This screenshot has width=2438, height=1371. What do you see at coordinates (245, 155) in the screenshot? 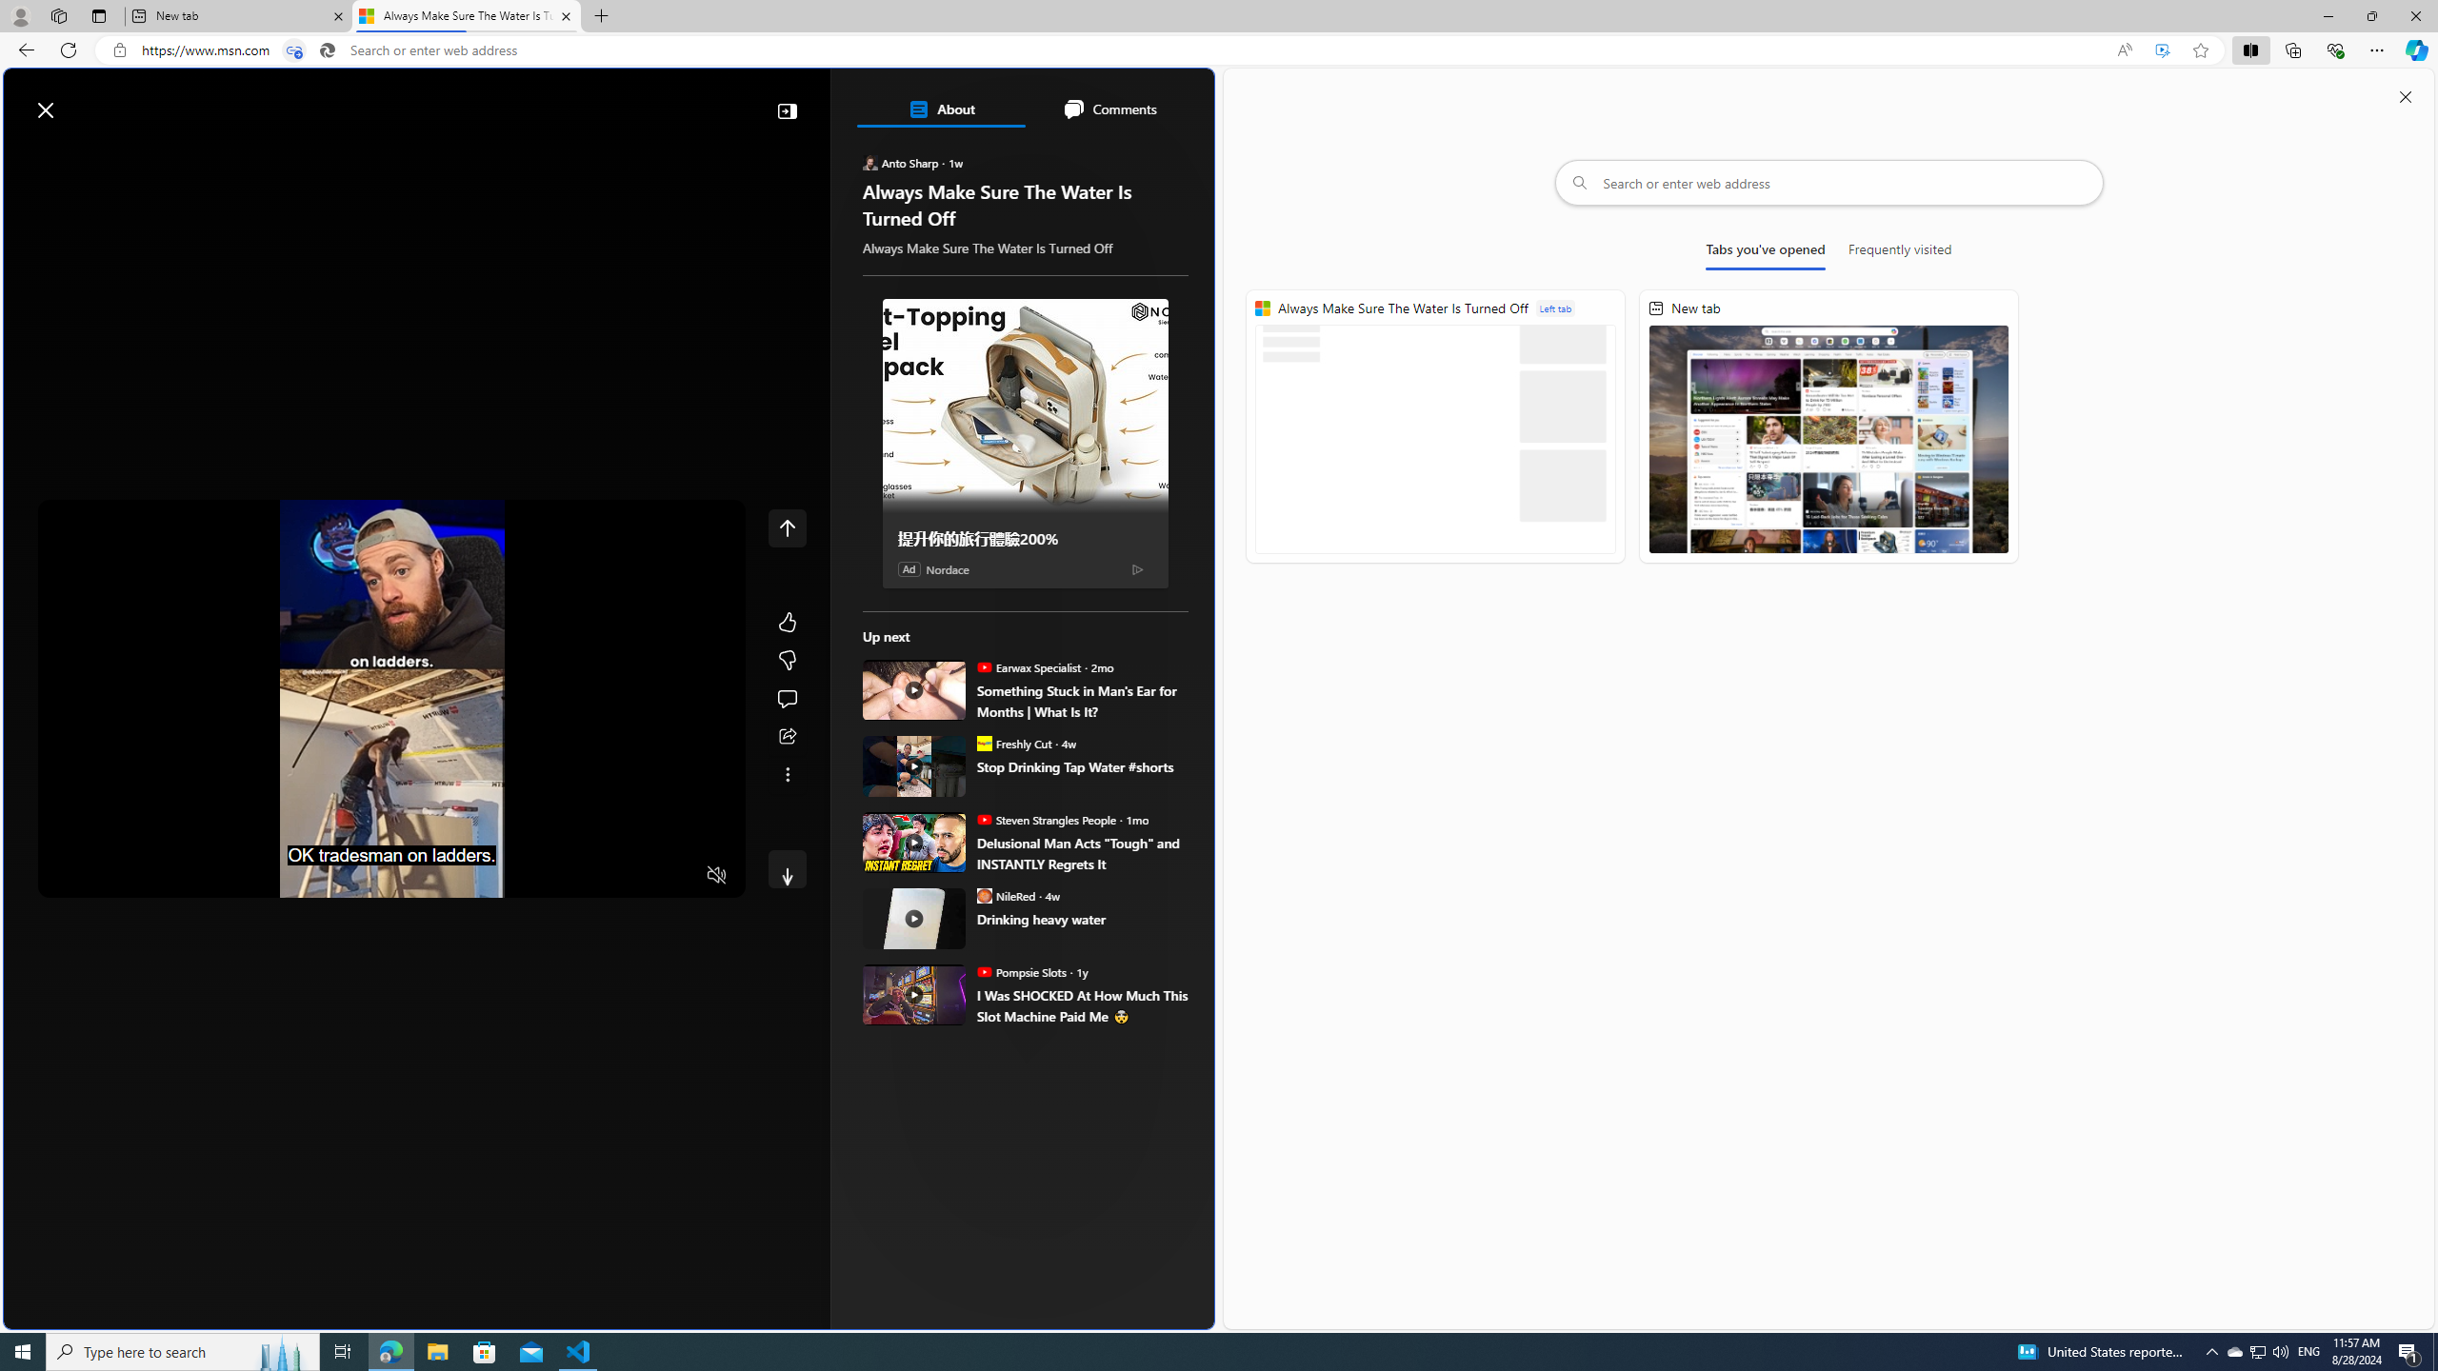
I see `Watch` at bounding box center [245, 155].